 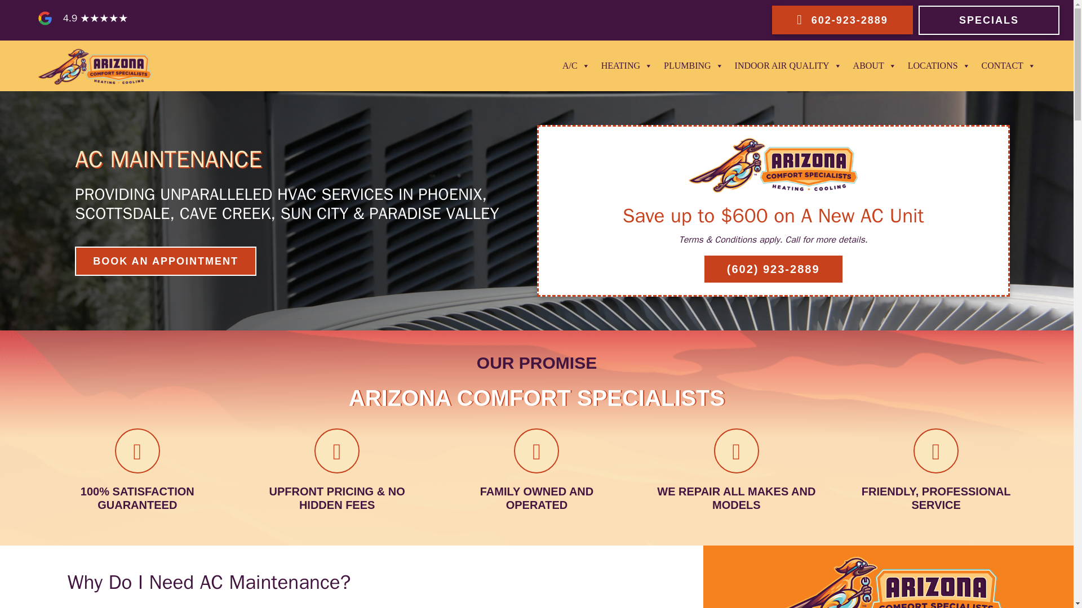 What do you see at coordinates (693, 66) in the screenshot?
I see `PLUMBING` at bounding box center [693, 66].